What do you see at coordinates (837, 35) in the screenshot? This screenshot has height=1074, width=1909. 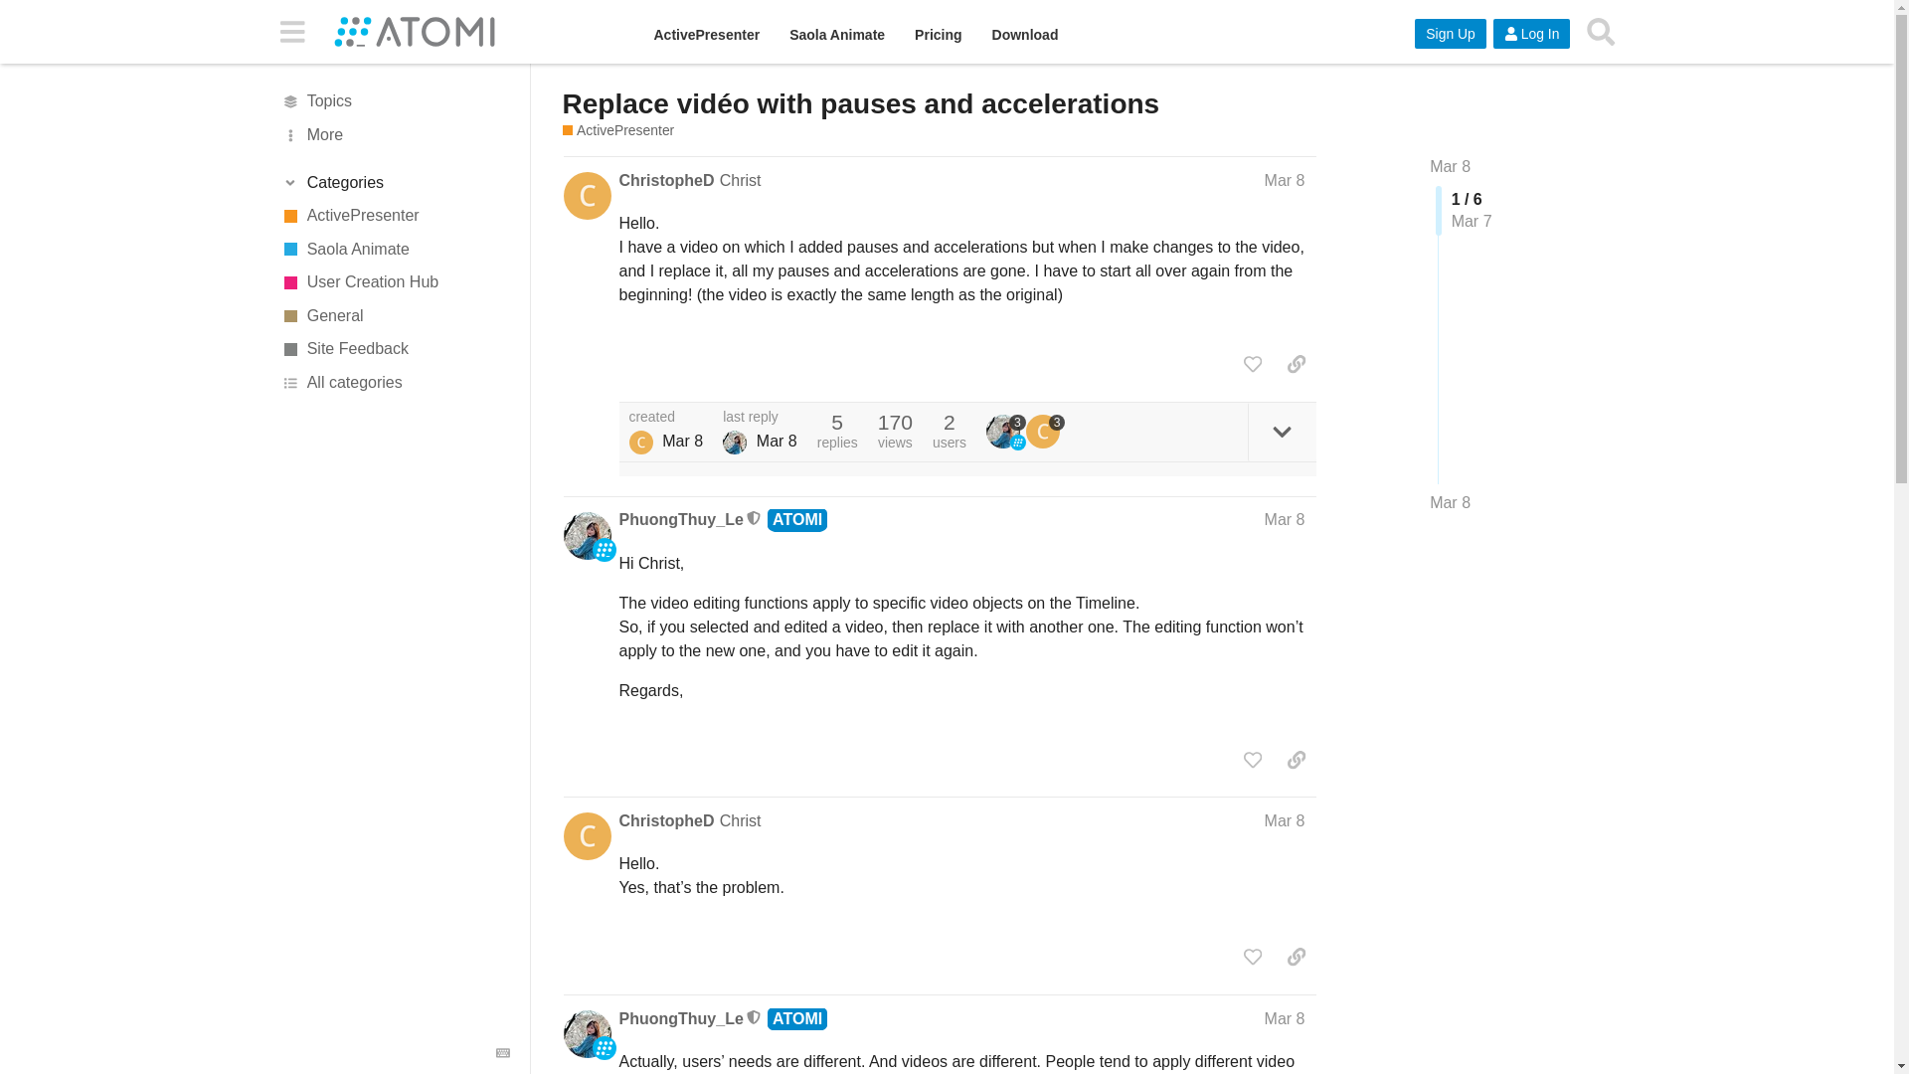 I see `Saola Animate` at bounding box center [837, 35].